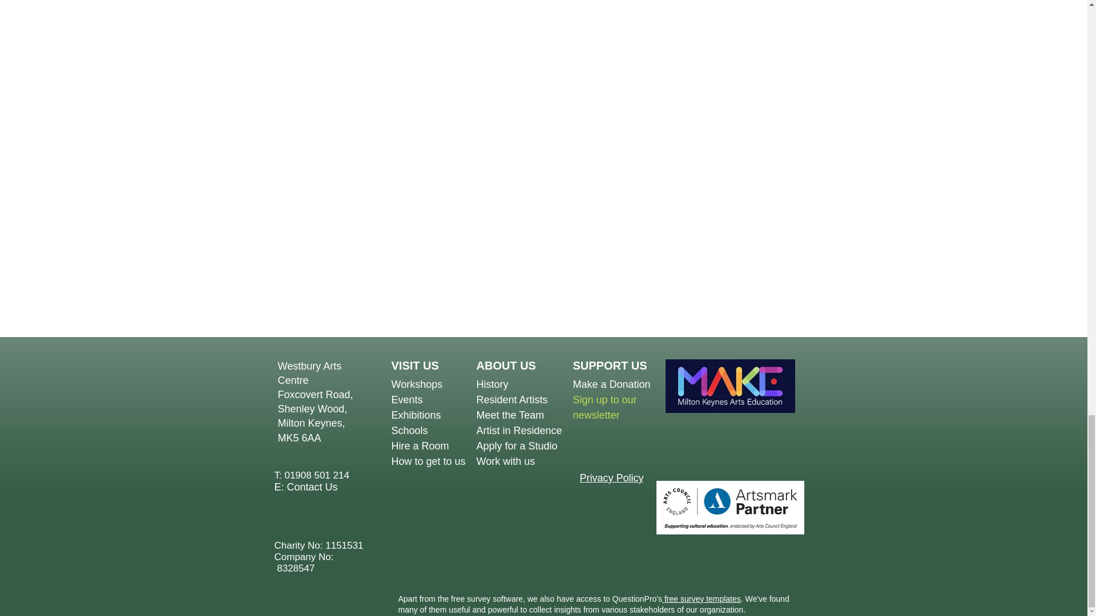 The height and width of the screenshot is (616, 1096). Describe the element at coordinates (407, 399) in the screenshot. I see `Events` at that location.